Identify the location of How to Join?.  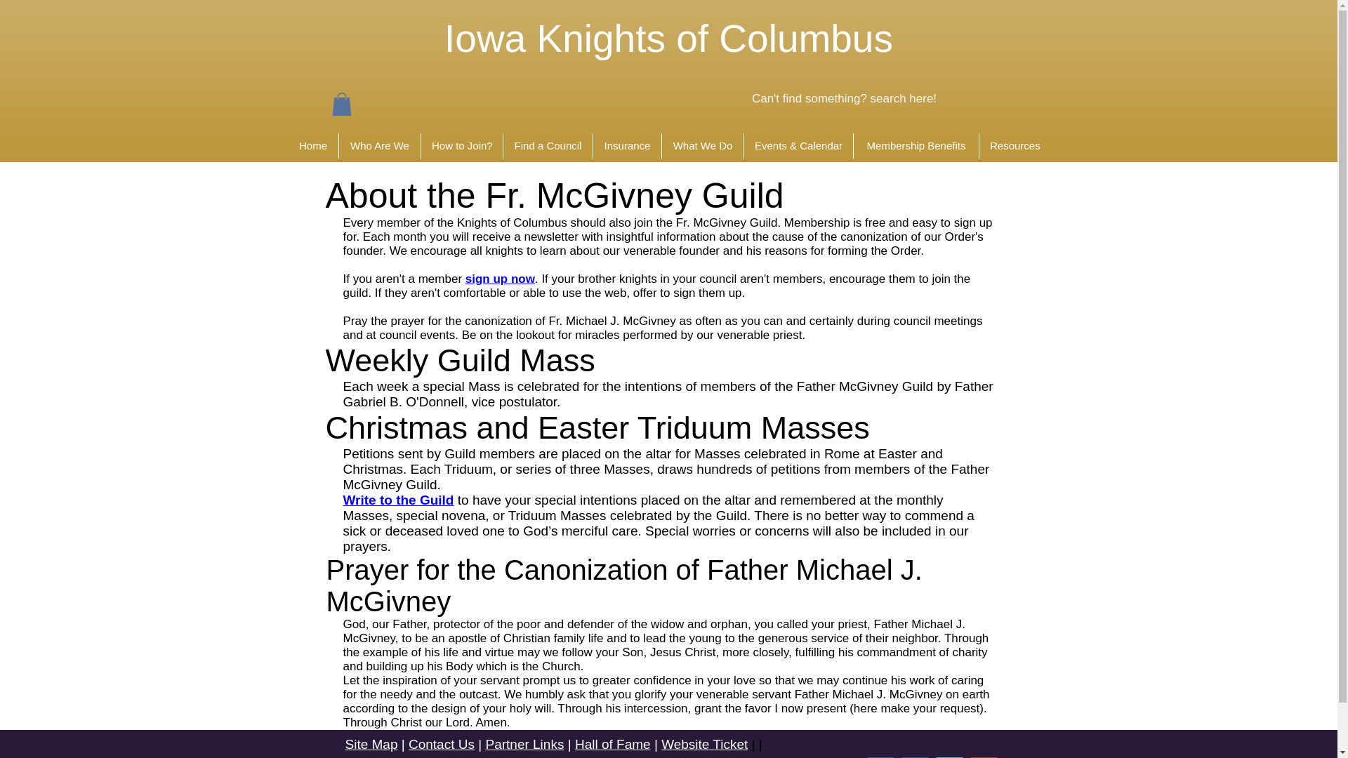
(462, 146).